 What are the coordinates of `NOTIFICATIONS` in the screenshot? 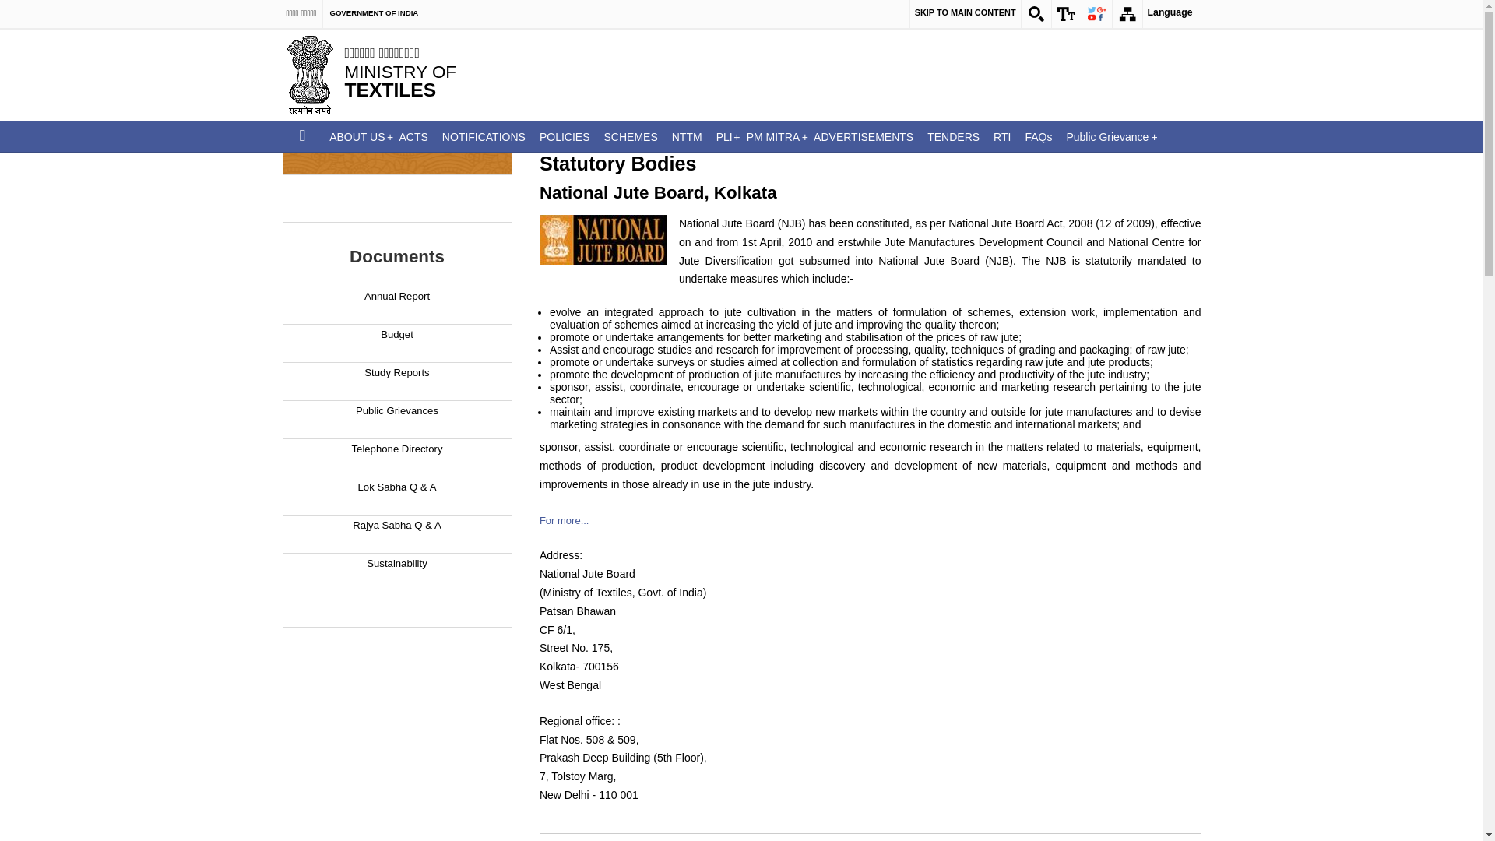 It's located at (483, 136).